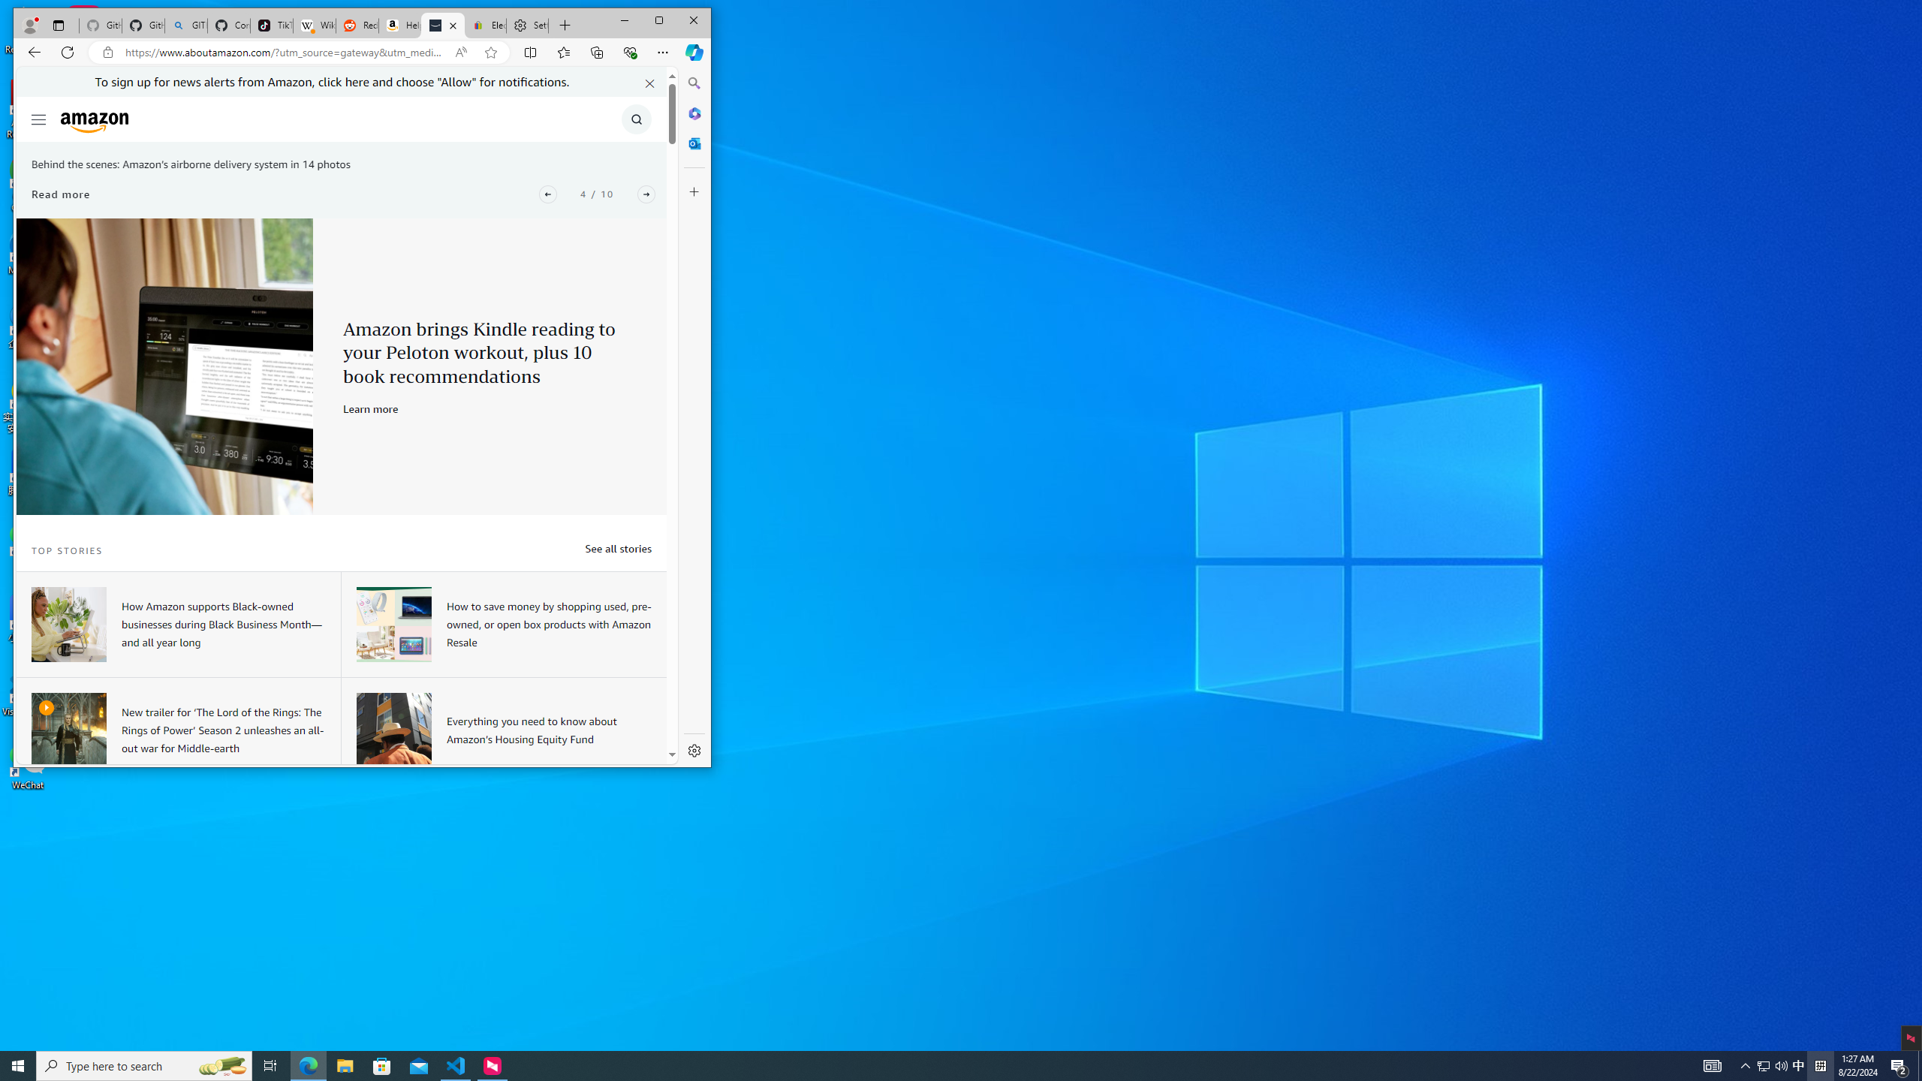 The width and height of the screenshot is (1922, 1081). What do you see at coordinates (530, 52) in the screenshot?
I see `Visual Studio Code - 1 running window` at bounding box center [530, 52].